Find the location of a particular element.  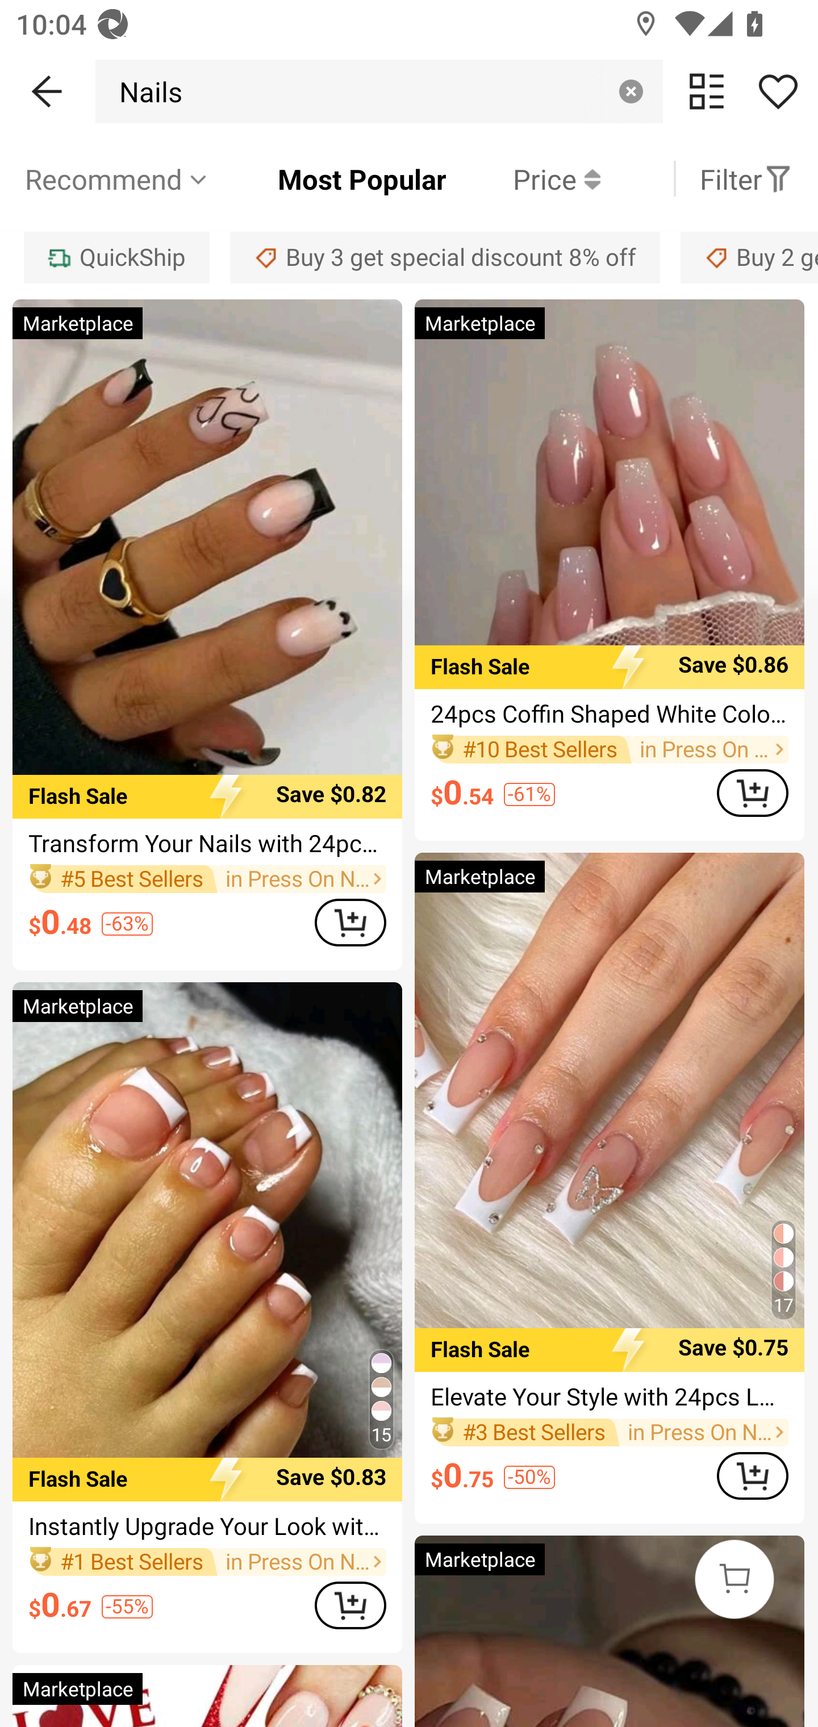

Price is located at coordinates (523, 178).